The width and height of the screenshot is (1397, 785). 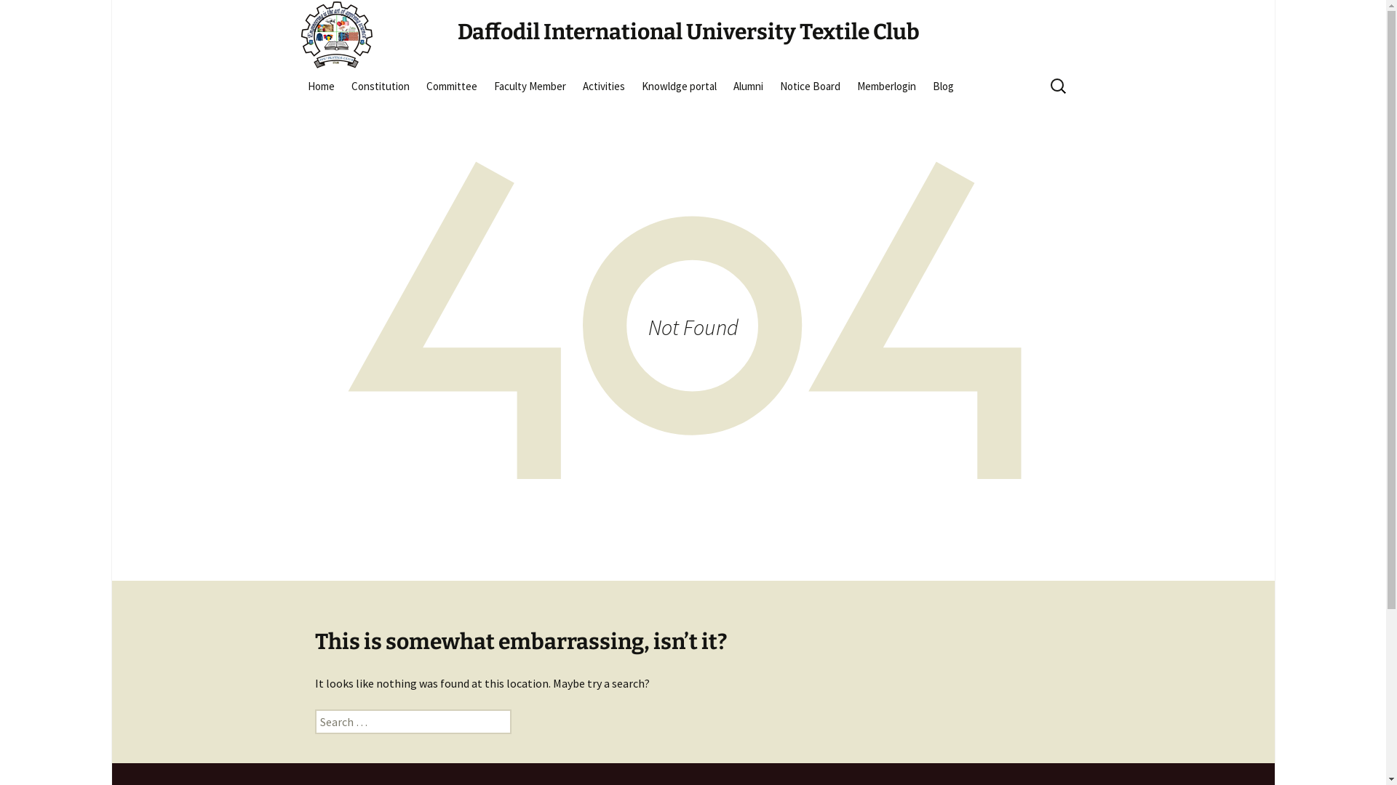 What do you see at coordinates (811, 86) in the screenshot?
I see `Notice Board` at bounding box center [811, 86].